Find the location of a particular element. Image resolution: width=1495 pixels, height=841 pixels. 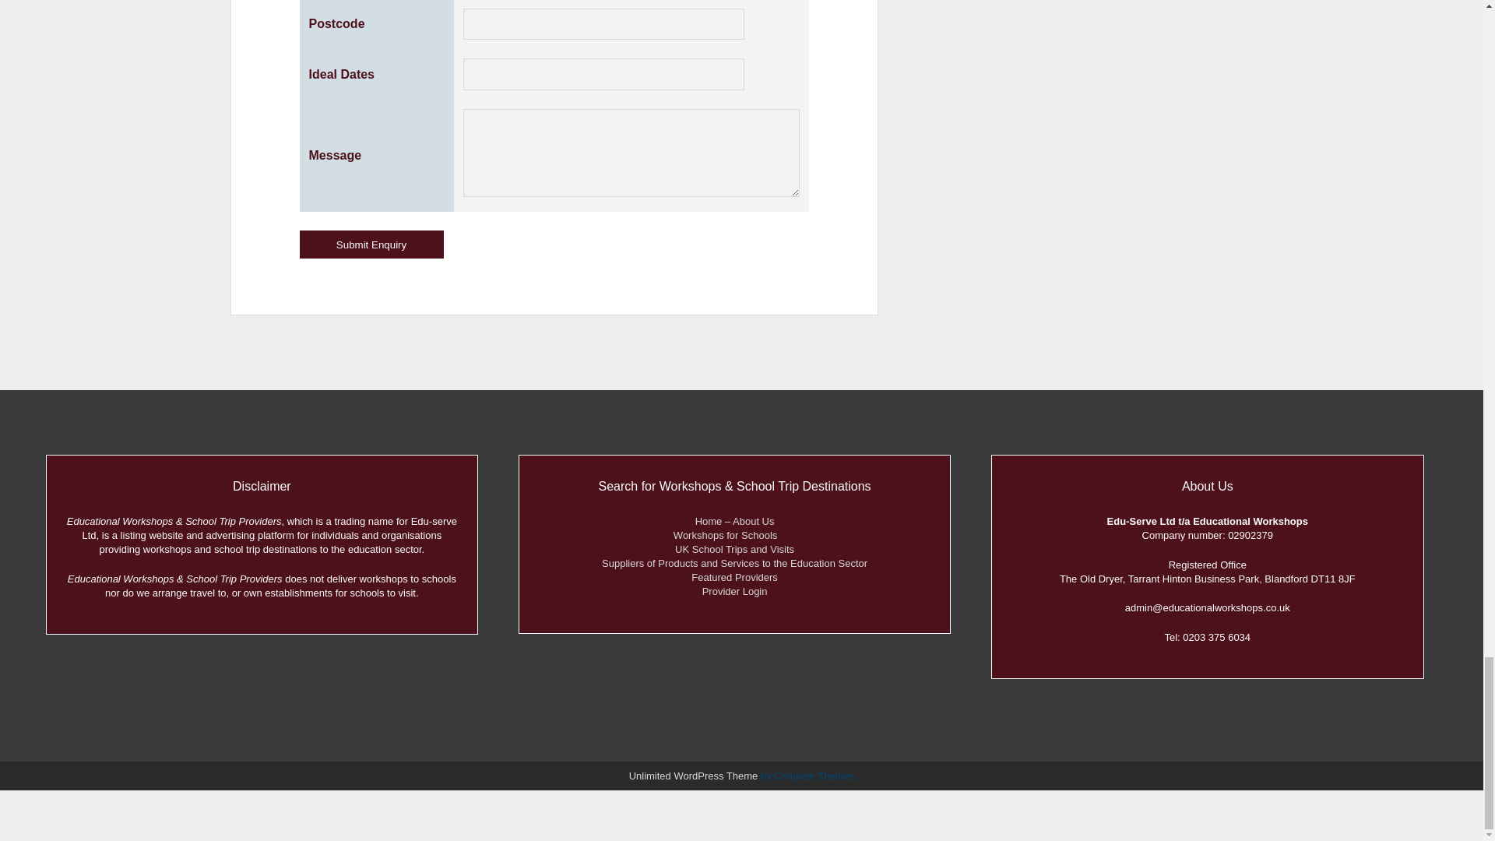

Provider Login is located at coordinates (735, 590).